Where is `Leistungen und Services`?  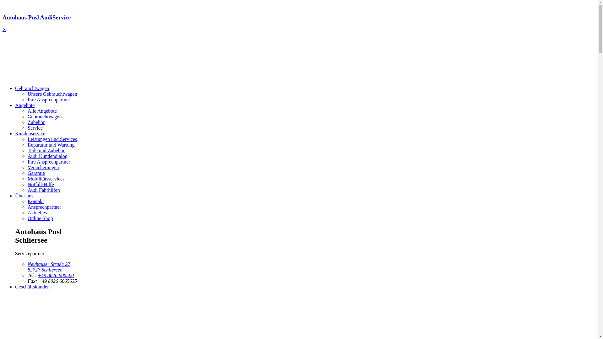
Leistungen und Services is located at coordinates (52, 139).